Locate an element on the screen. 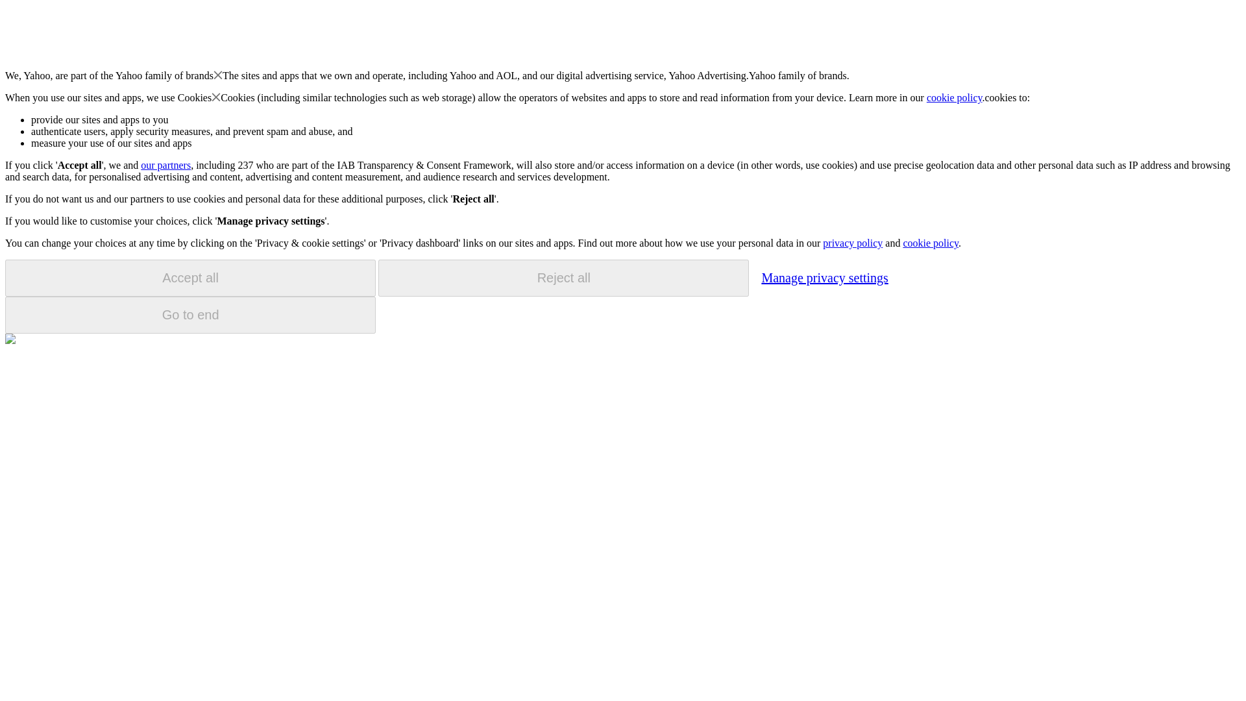 This screenshot has width=1246, height=701. privacy policy is located at coordinates (852, 243).